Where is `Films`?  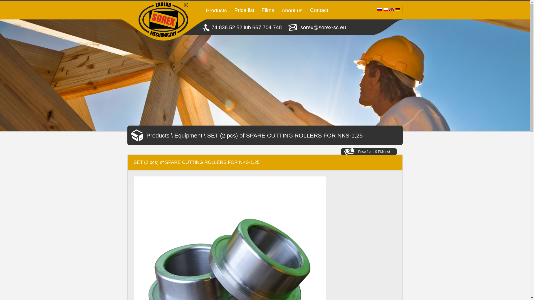 Films is located at coordinates (268, 10).